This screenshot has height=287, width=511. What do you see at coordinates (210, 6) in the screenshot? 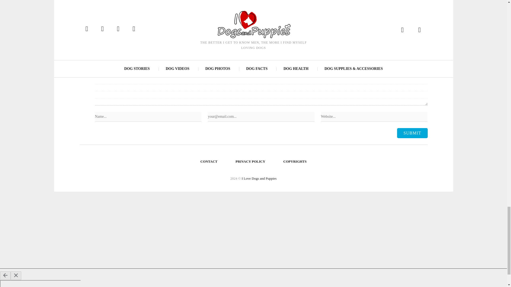
I see `View all posts tagged dogs and cats` at bounding box center [210, 6].